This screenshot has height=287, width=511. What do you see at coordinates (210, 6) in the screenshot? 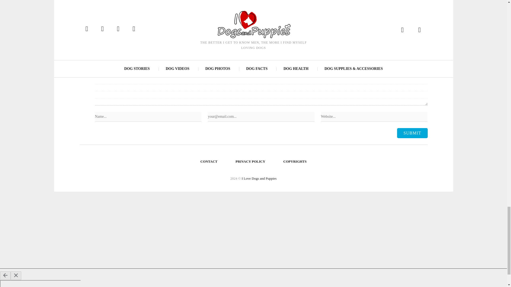
I see `View all posts tagged dogs and cats` at bounding box center [210, 6].